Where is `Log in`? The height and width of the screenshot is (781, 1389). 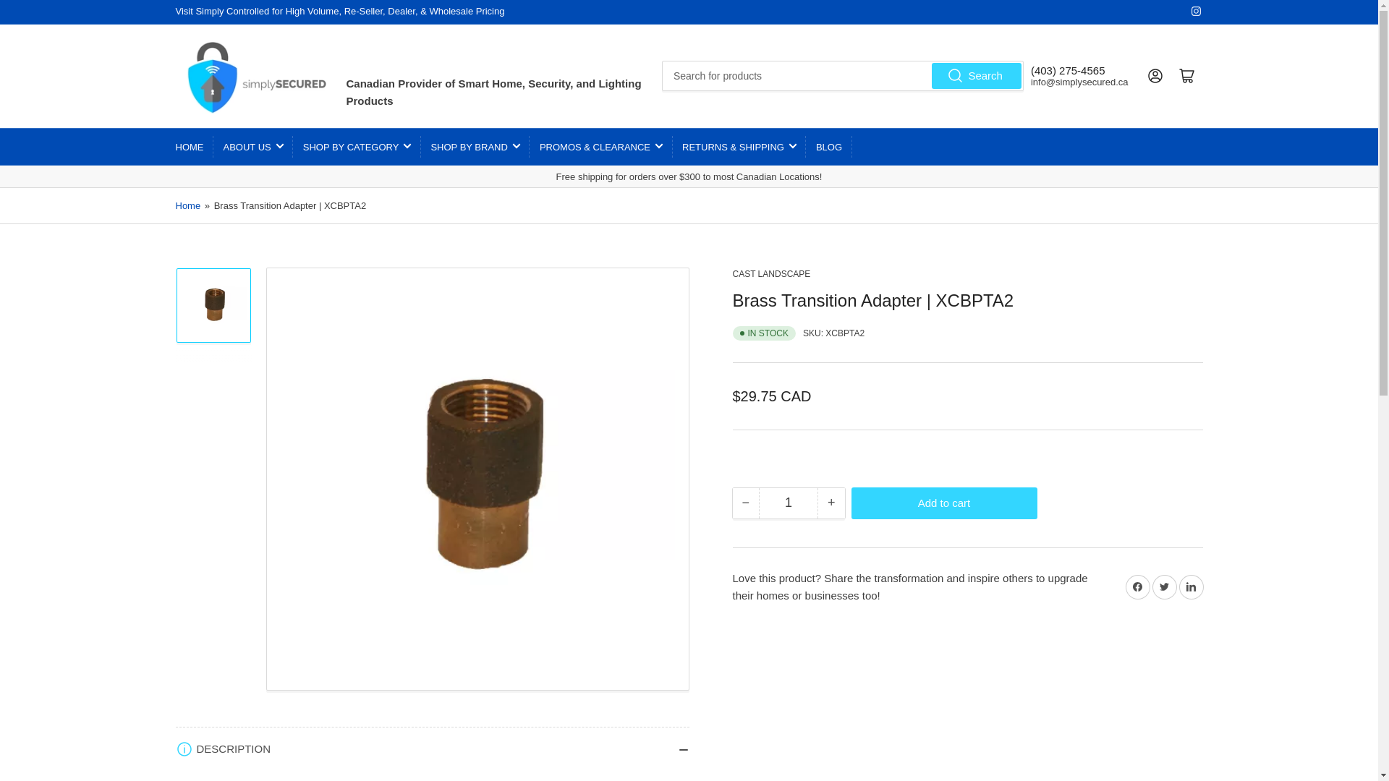 Log in is located at coordinates (1155, 76).